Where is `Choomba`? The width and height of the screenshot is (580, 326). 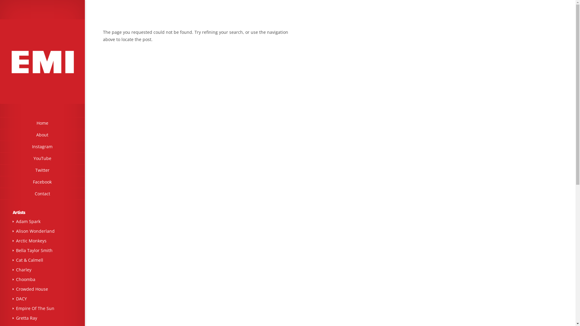 Choomba is located at coordinates (26, 280).